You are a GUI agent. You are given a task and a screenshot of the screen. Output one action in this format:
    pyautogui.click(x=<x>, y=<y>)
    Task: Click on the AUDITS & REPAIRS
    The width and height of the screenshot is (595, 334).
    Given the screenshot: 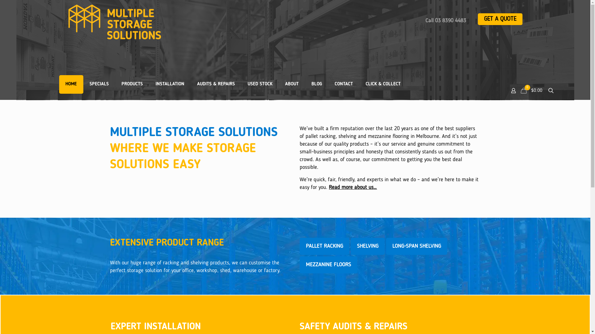 What is the action you would take?
    pyautogui.click(x=216, y=84)
    